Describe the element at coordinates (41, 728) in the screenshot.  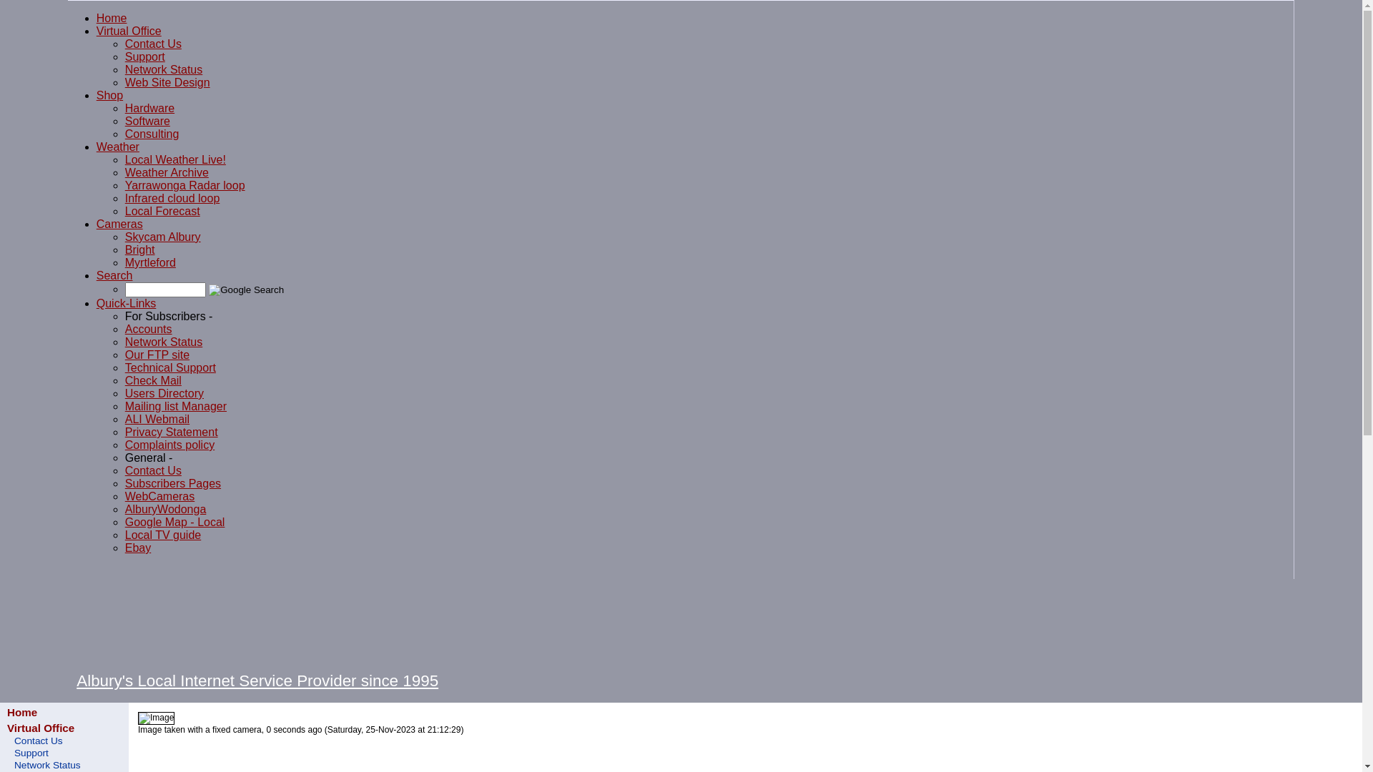
I see `Virtual Office` at that location.